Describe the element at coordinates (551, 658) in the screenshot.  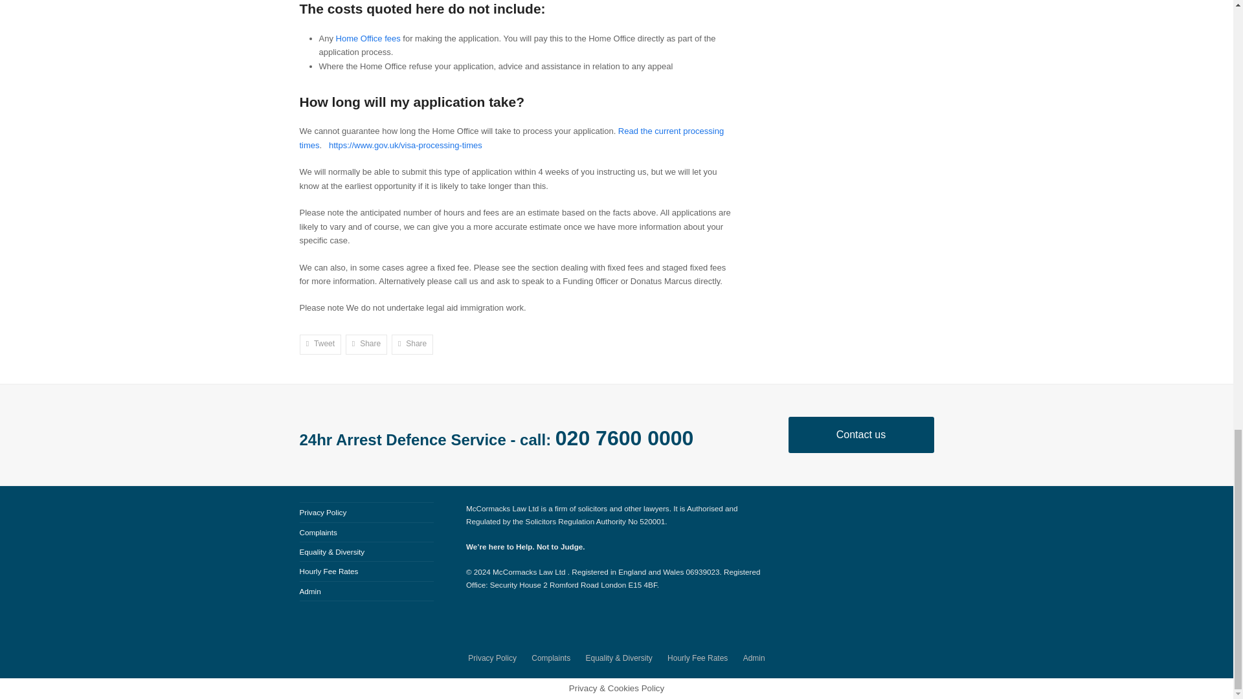
I see `Complaints` at that location.